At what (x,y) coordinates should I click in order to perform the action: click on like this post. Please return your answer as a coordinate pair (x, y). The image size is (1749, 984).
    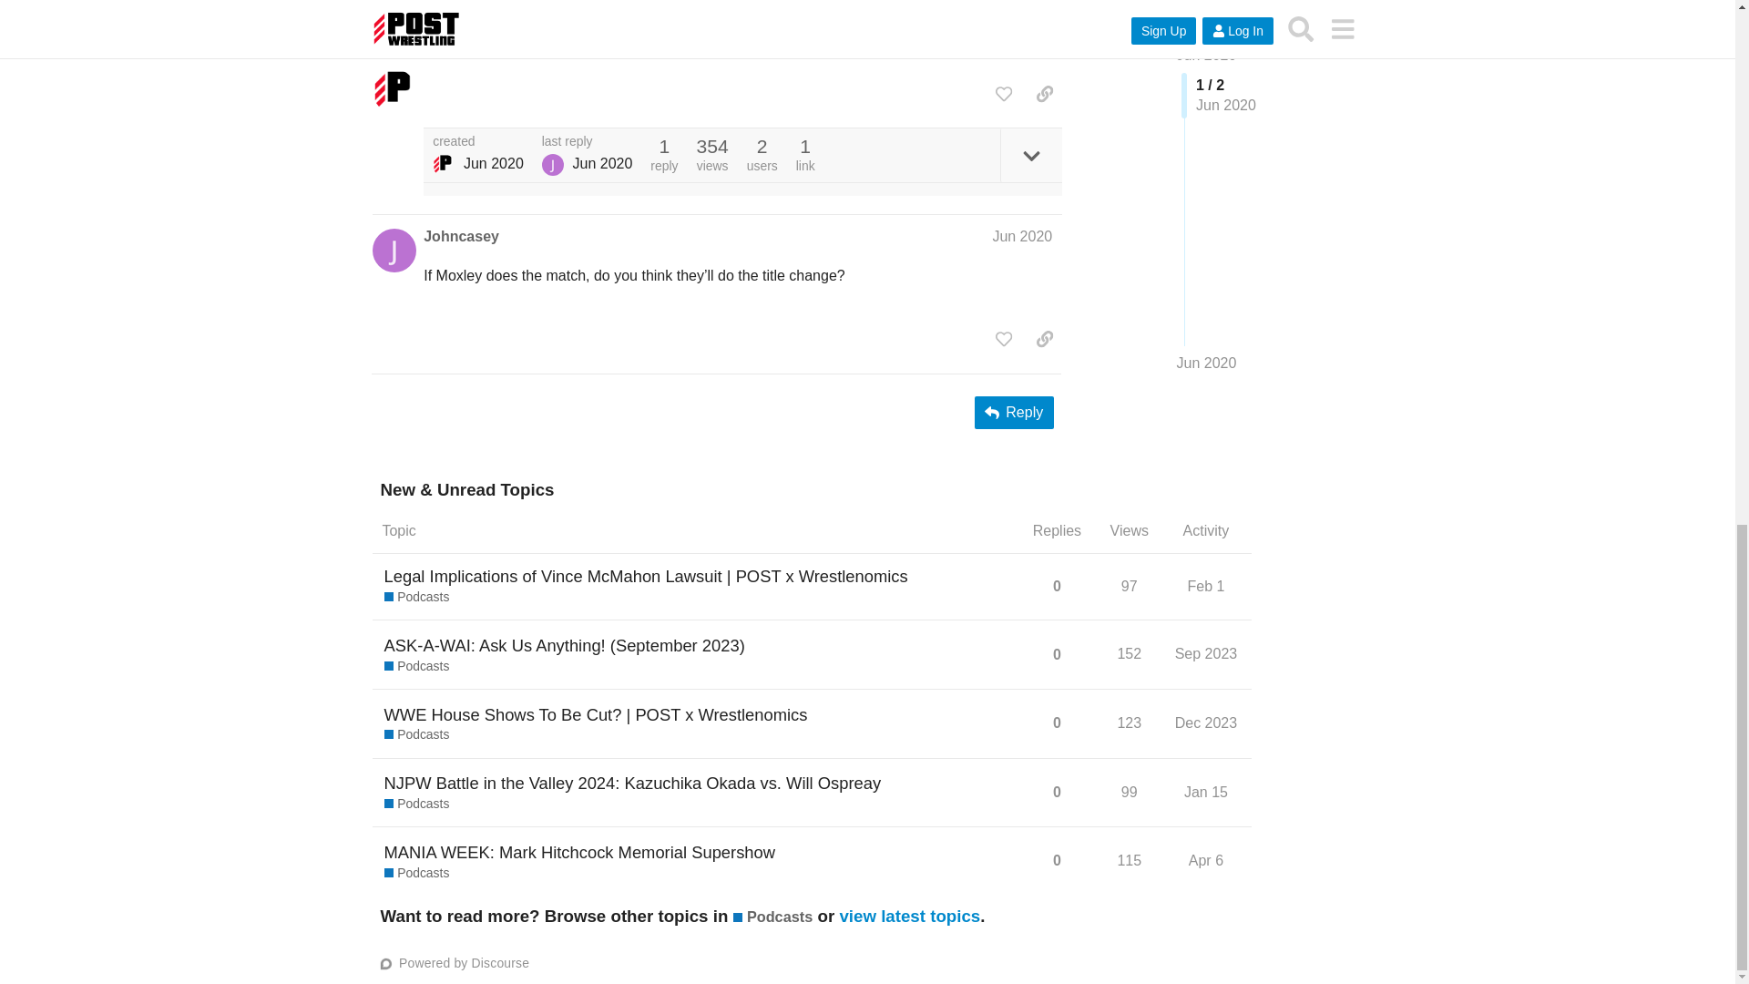
    Looking at the image, I should click on (1004, 93).